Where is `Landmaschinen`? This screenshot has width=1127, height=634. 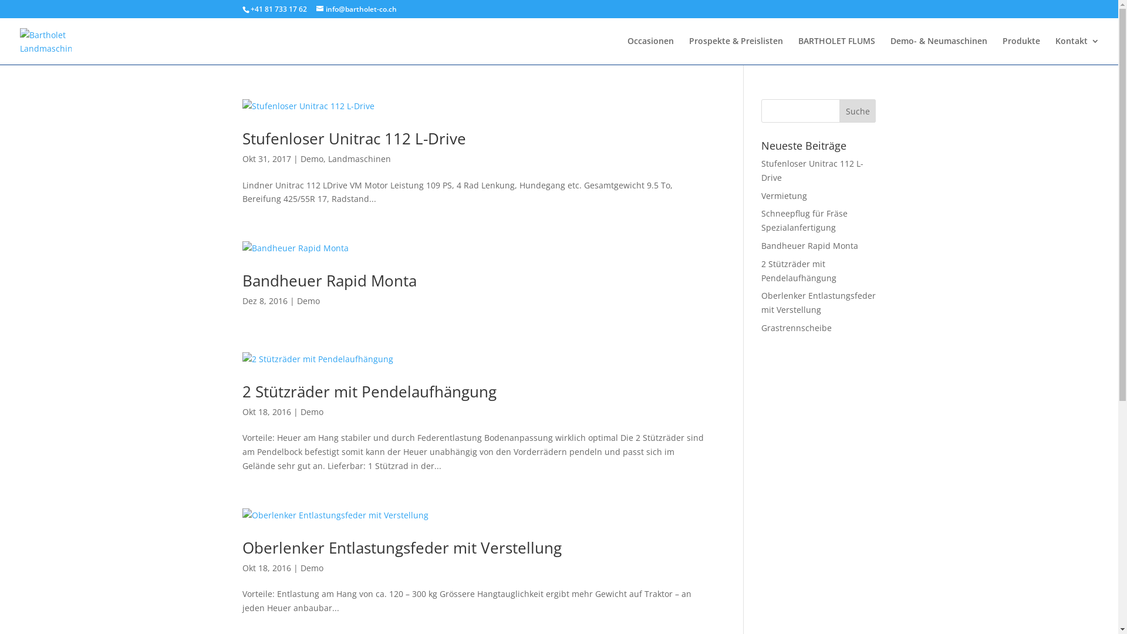
Landmaschinen is located at coordinates (359, 158).